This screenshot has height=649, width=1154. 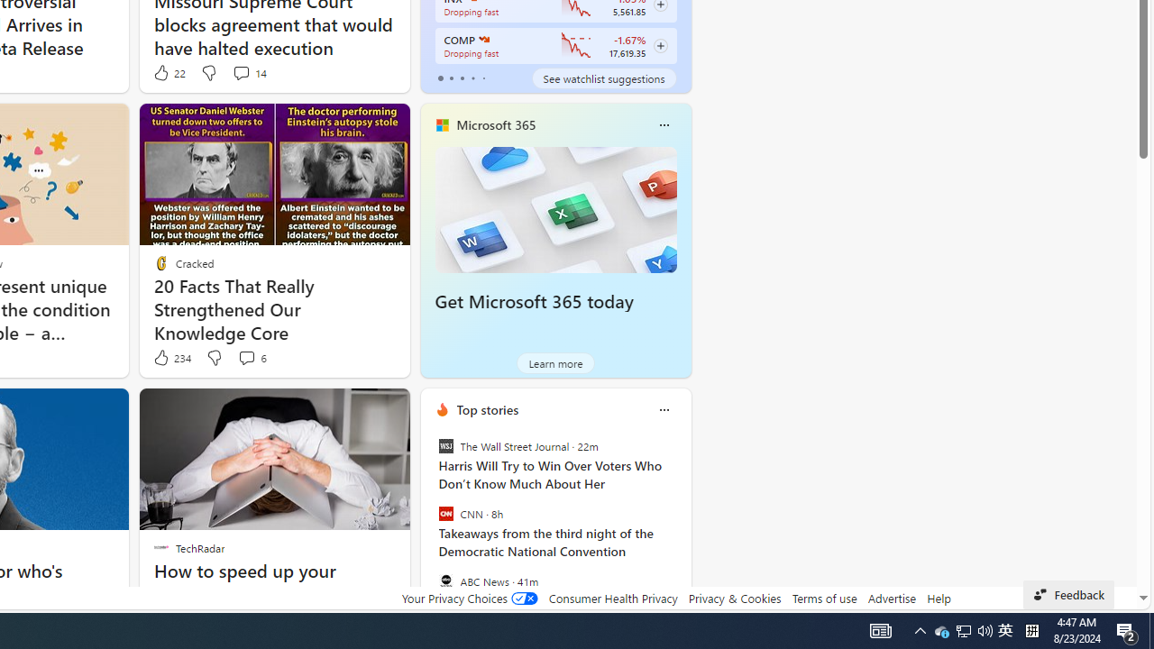 What do you see at coordinates (734, 598) in the screenshot?
I see `Privacy & Cookies` at bounding box center [734, 598].